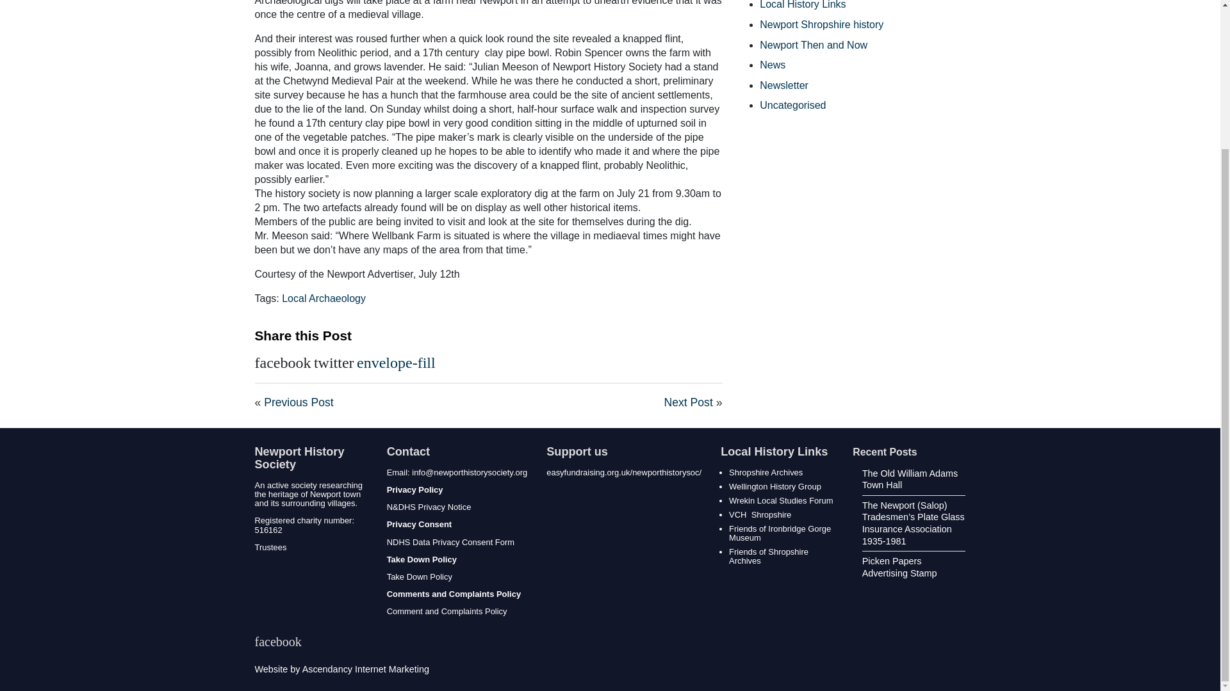 The height and width of the screenshot is (691, 1230). I want to click on Uncategorised, so click(792, 105).